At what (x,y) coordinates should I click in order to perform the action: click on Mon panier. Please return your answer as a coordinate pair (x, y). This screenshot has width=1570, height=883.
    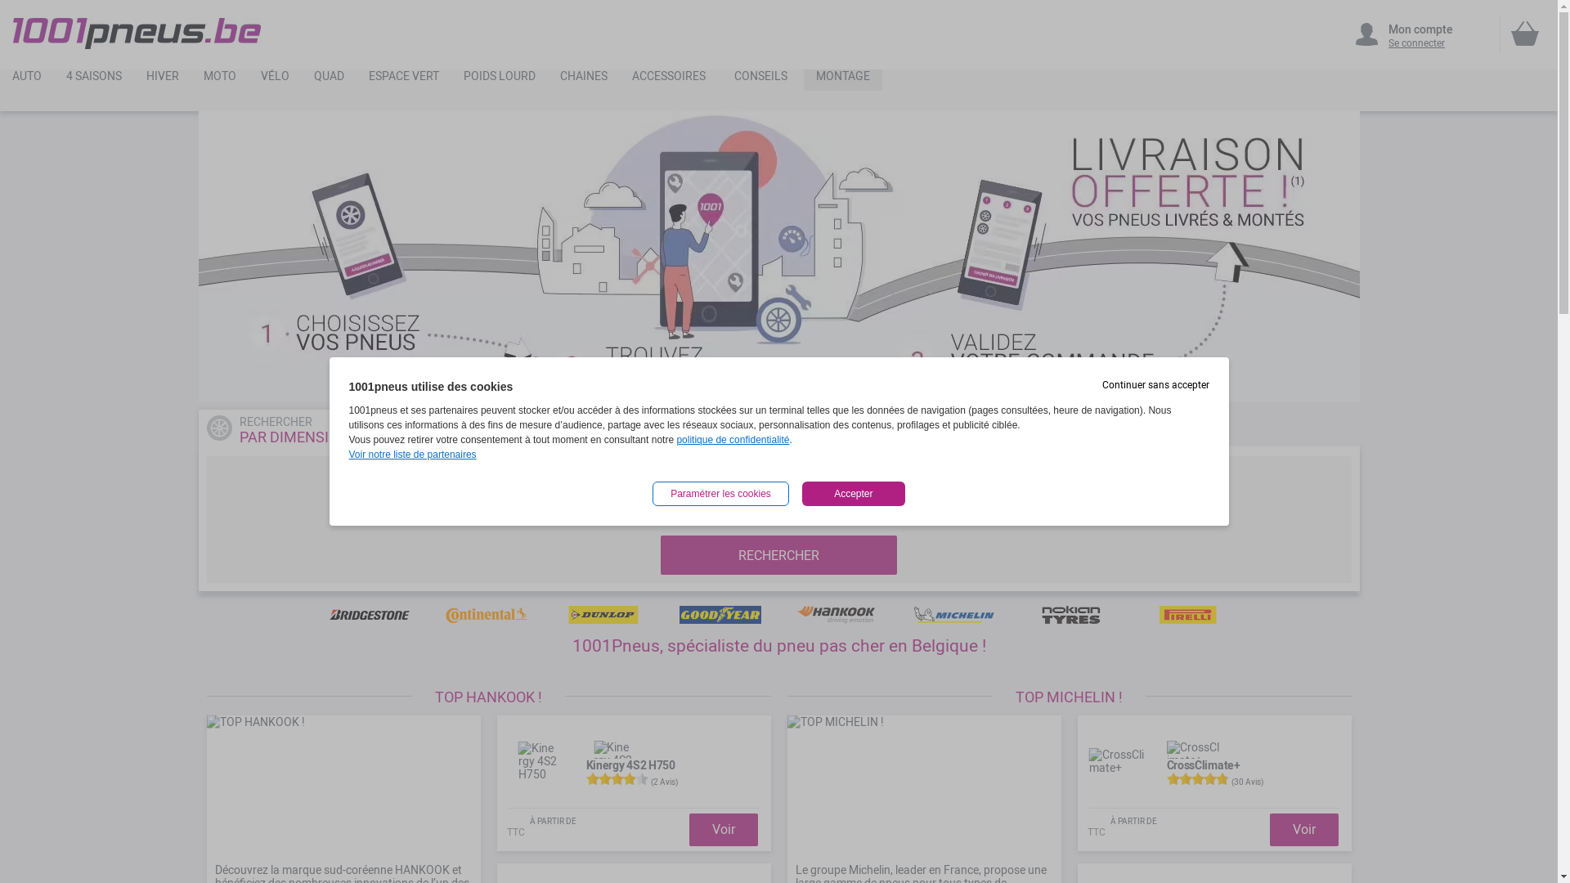
    Looking at the image, I should click on (1525, 34).